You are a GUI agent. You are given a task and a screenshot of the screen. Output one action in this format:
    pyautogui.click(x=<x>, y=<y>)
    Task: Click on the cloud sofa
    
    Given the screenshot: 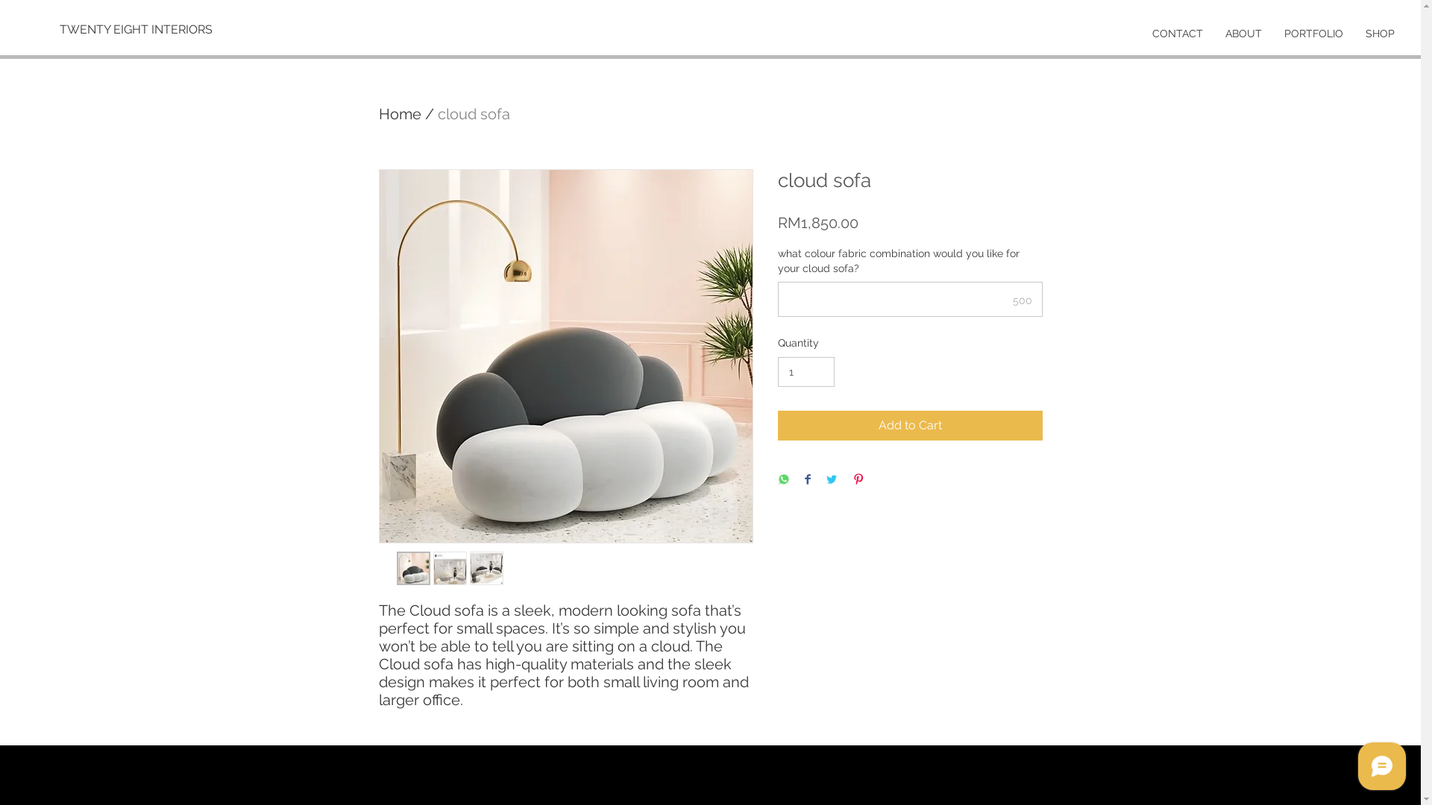 What is the action you would take?
    pyautogui.click(x=473, y=114)
    